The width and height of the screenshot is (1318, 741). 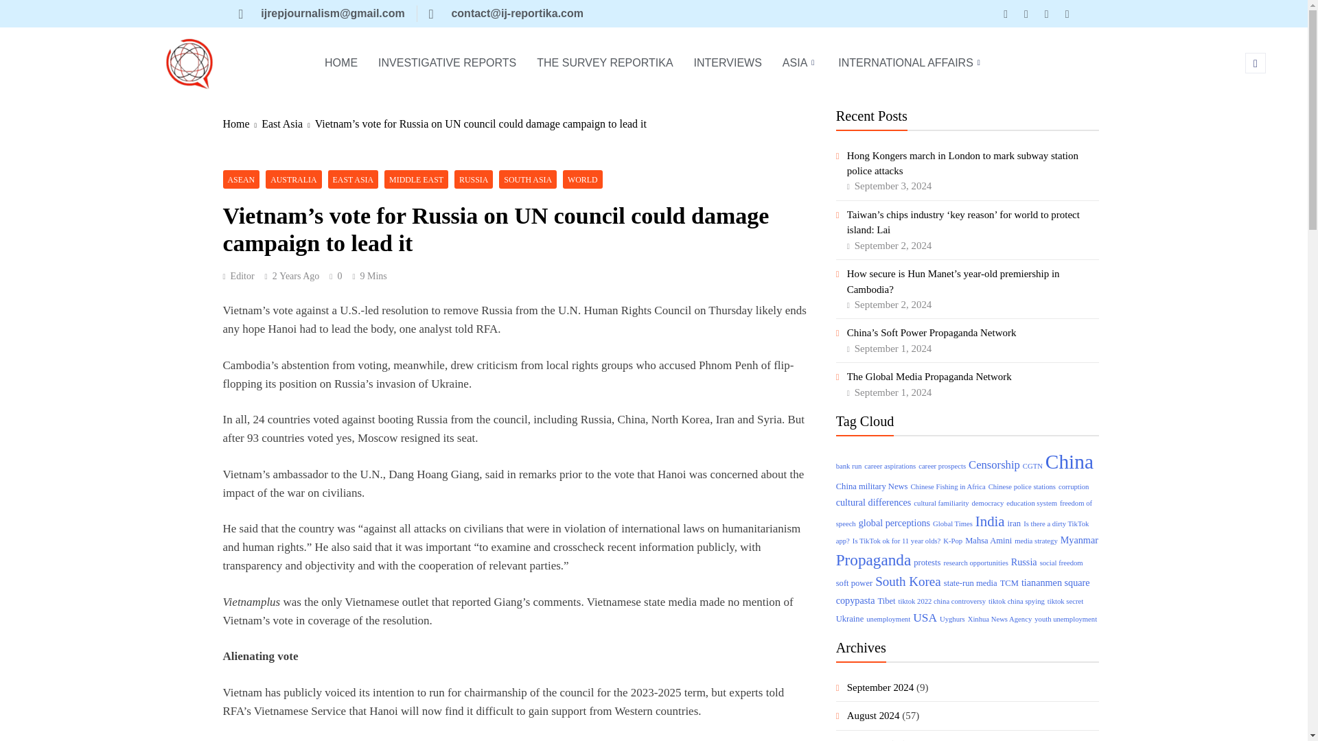 I want to click on INVESTIGATIVE REPORTS, so click(x=446, y=63).